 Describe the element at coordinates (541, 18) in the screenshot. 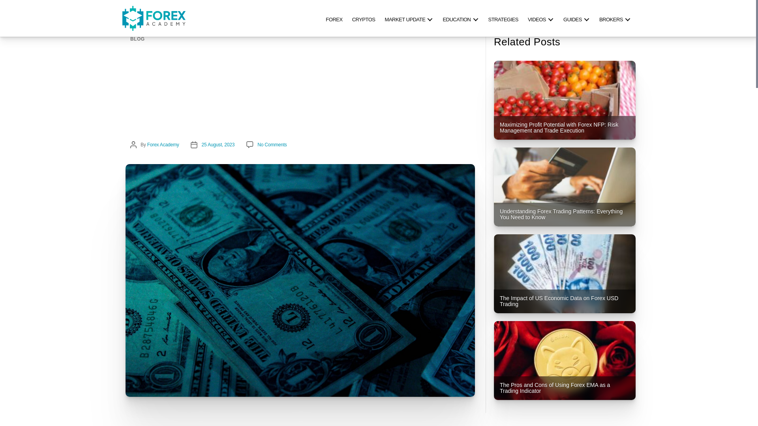

I see `VIDEOS` at that location.